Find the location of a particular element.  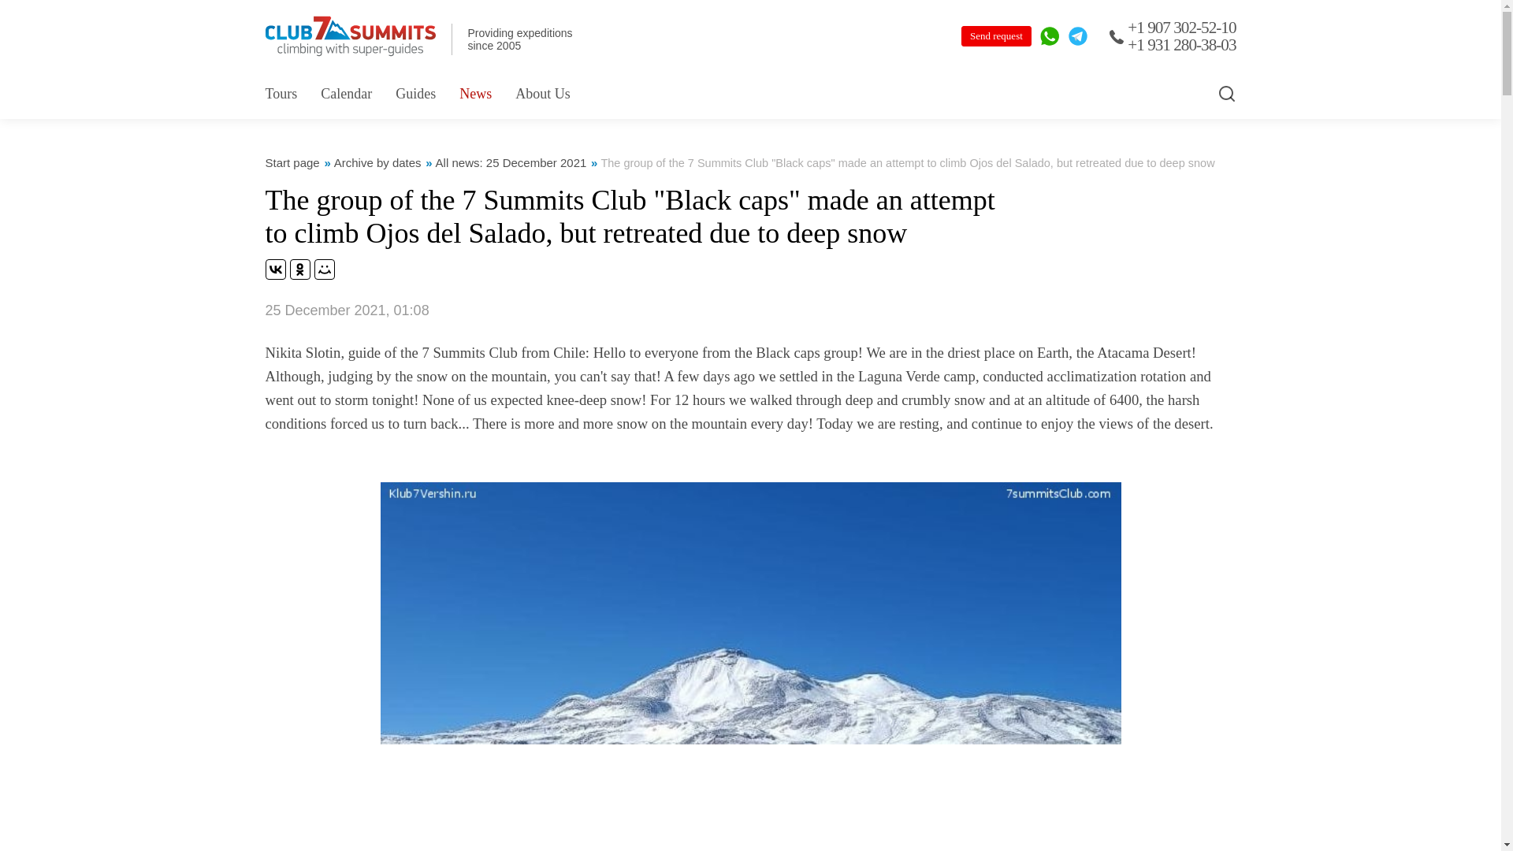

Calendar is located at coordinates (347, 93).